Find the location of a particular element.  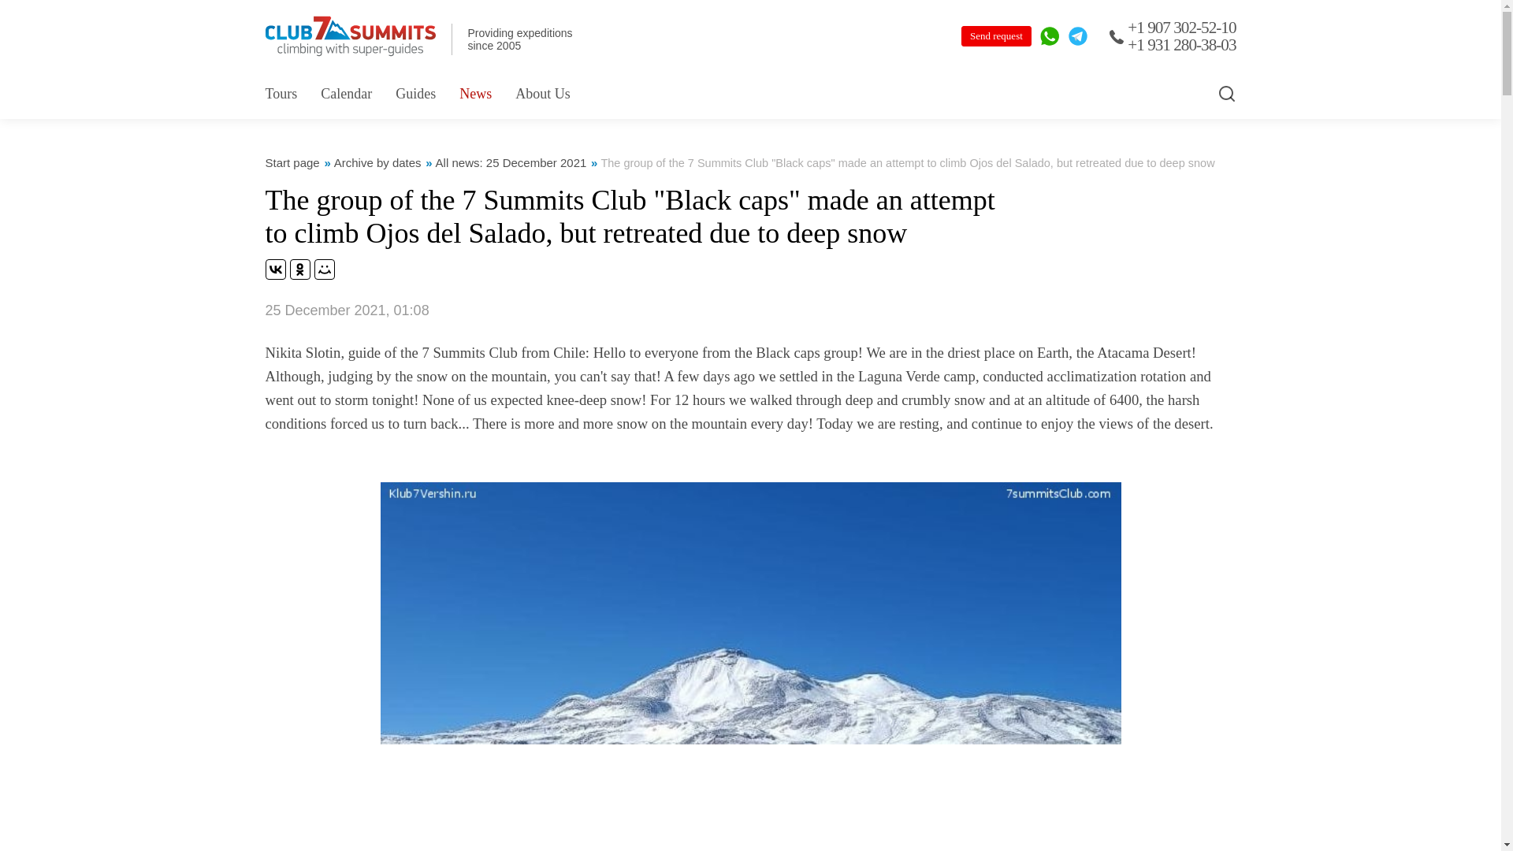

Calendar is located at coordinates (347, 93).